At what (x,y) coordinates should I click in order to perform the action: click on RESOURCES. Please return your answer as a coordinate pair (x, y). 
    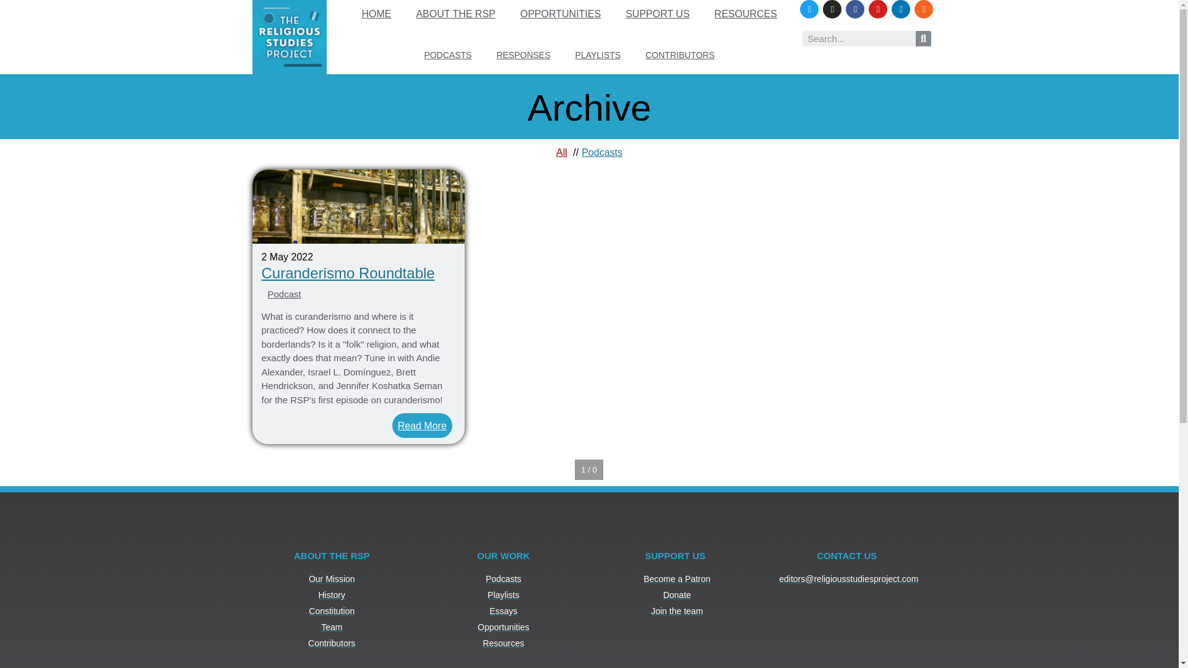
    Looking at the image, I should click on (746, 14).